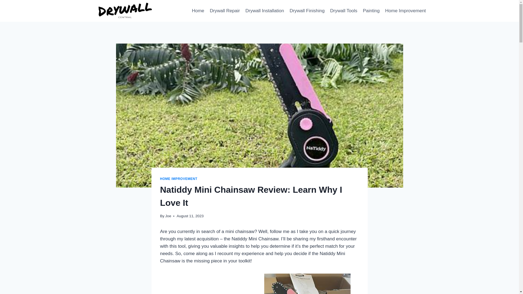  I want to click on Home, so click(198, 11).